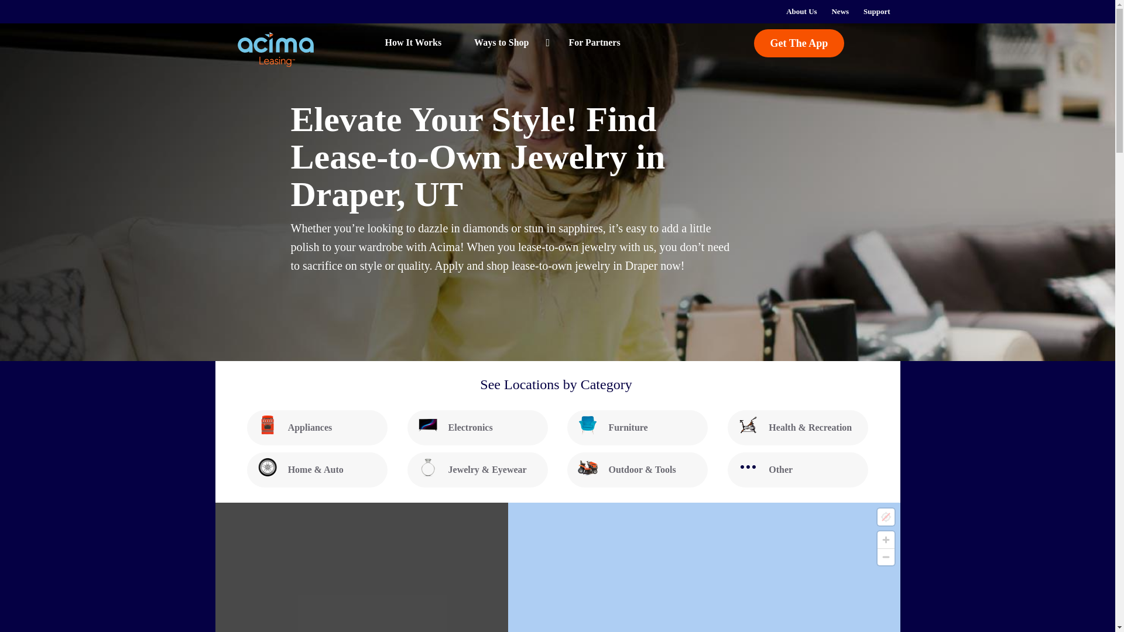 This screenshot has height=632, width=1124. What do you see at coordinates (398, 42) in the screenshot?
I see `How It Works` at bounding box center [398, 42].